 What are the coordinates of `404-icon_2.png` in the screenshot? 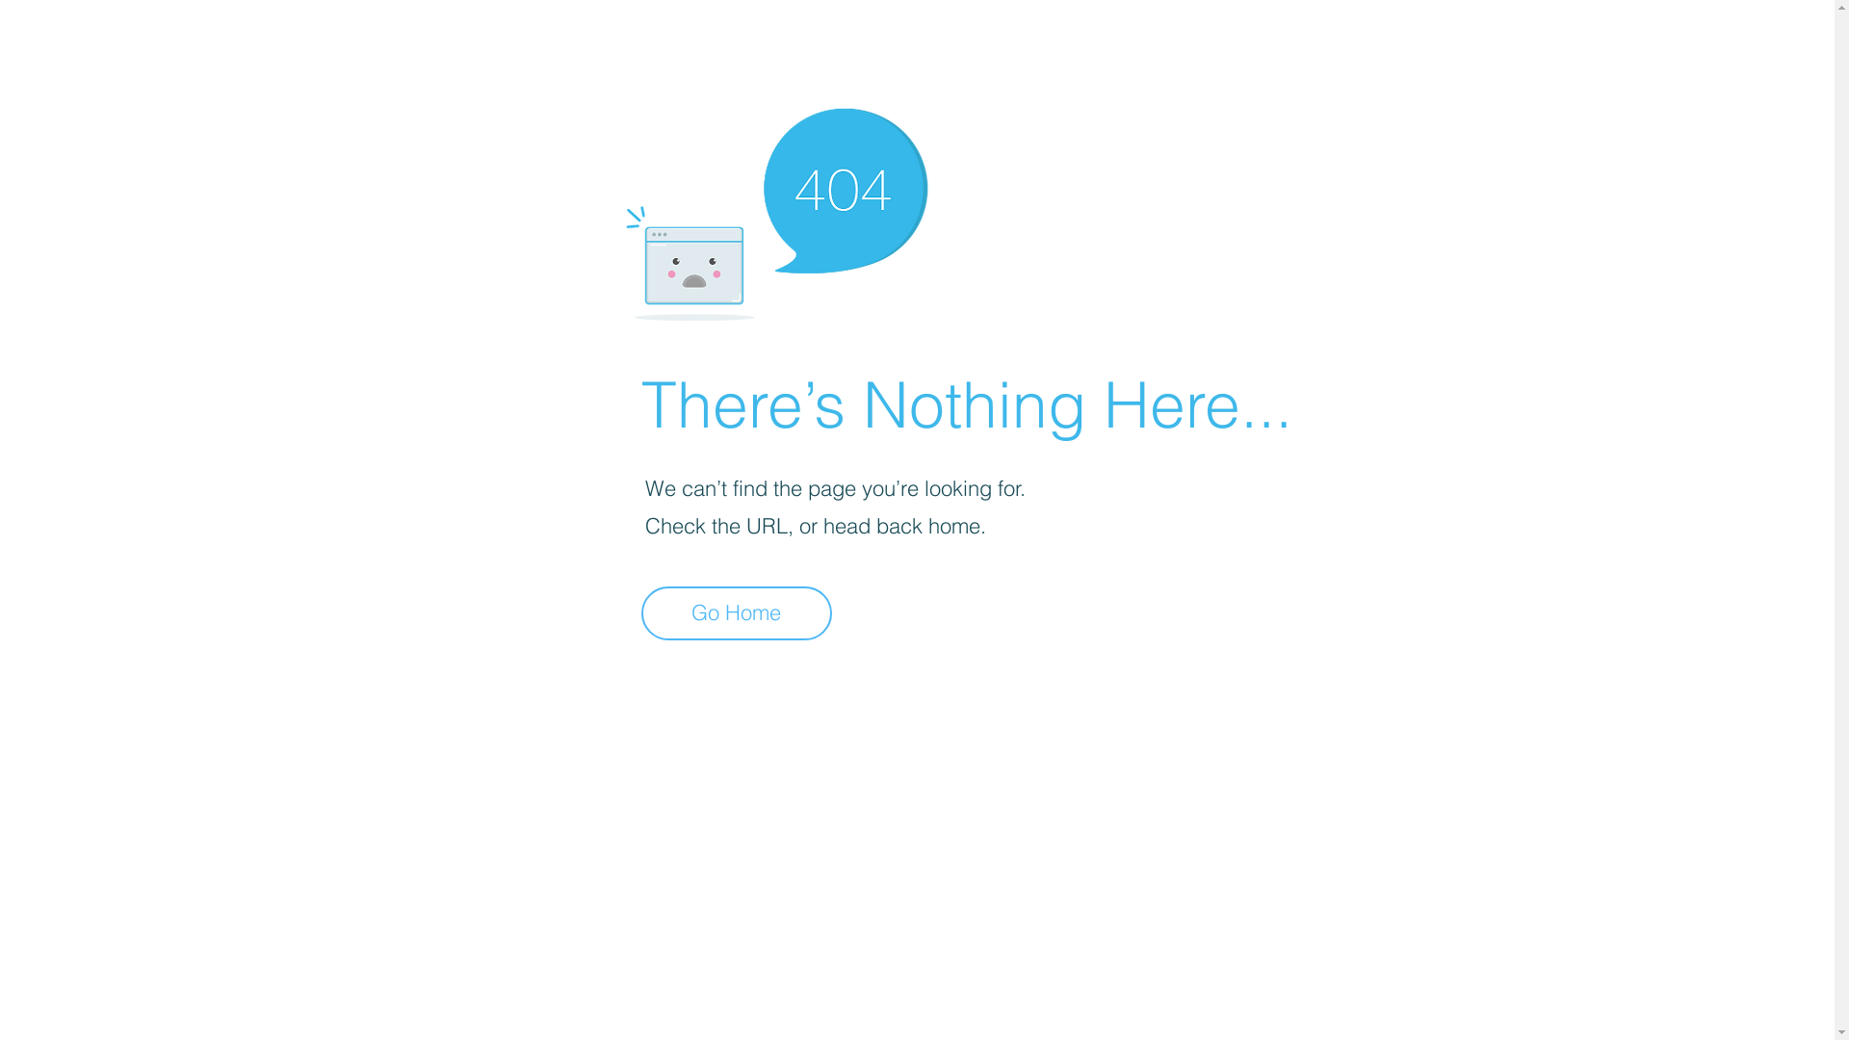 It's located at (776, 210).